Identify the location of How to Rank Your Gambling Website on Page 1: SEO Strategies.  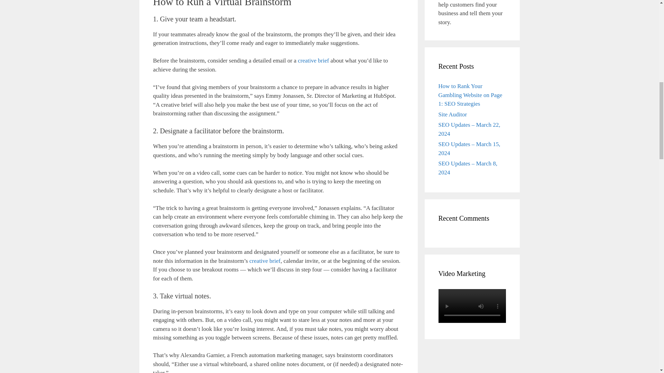
(470, 95).